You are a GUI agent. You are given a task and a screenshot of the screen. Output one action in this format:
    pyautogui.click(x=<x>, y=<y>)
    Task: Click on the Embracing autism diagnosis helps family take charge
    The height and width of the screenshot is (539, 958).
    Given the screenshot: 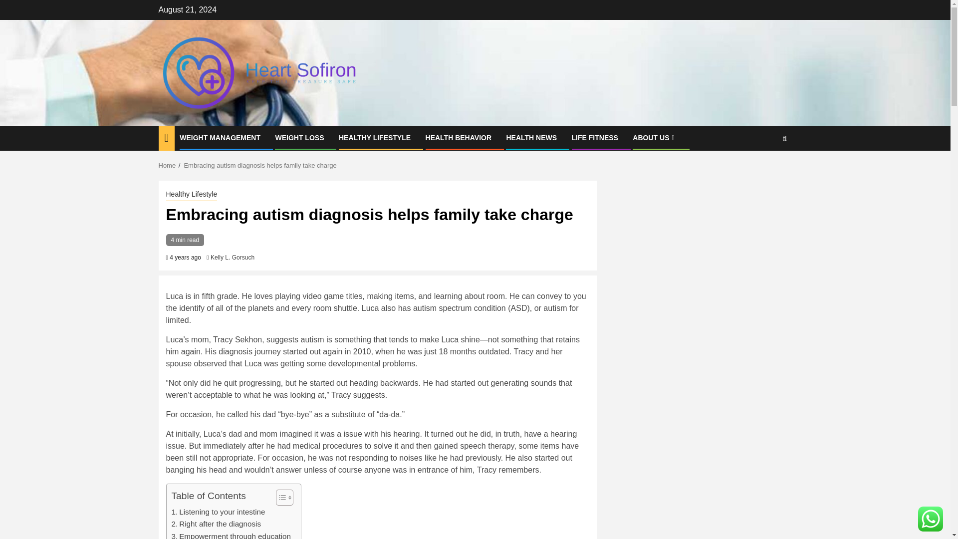 What is the action you would take?
    pyautogui.click(x=259, y=166)
    